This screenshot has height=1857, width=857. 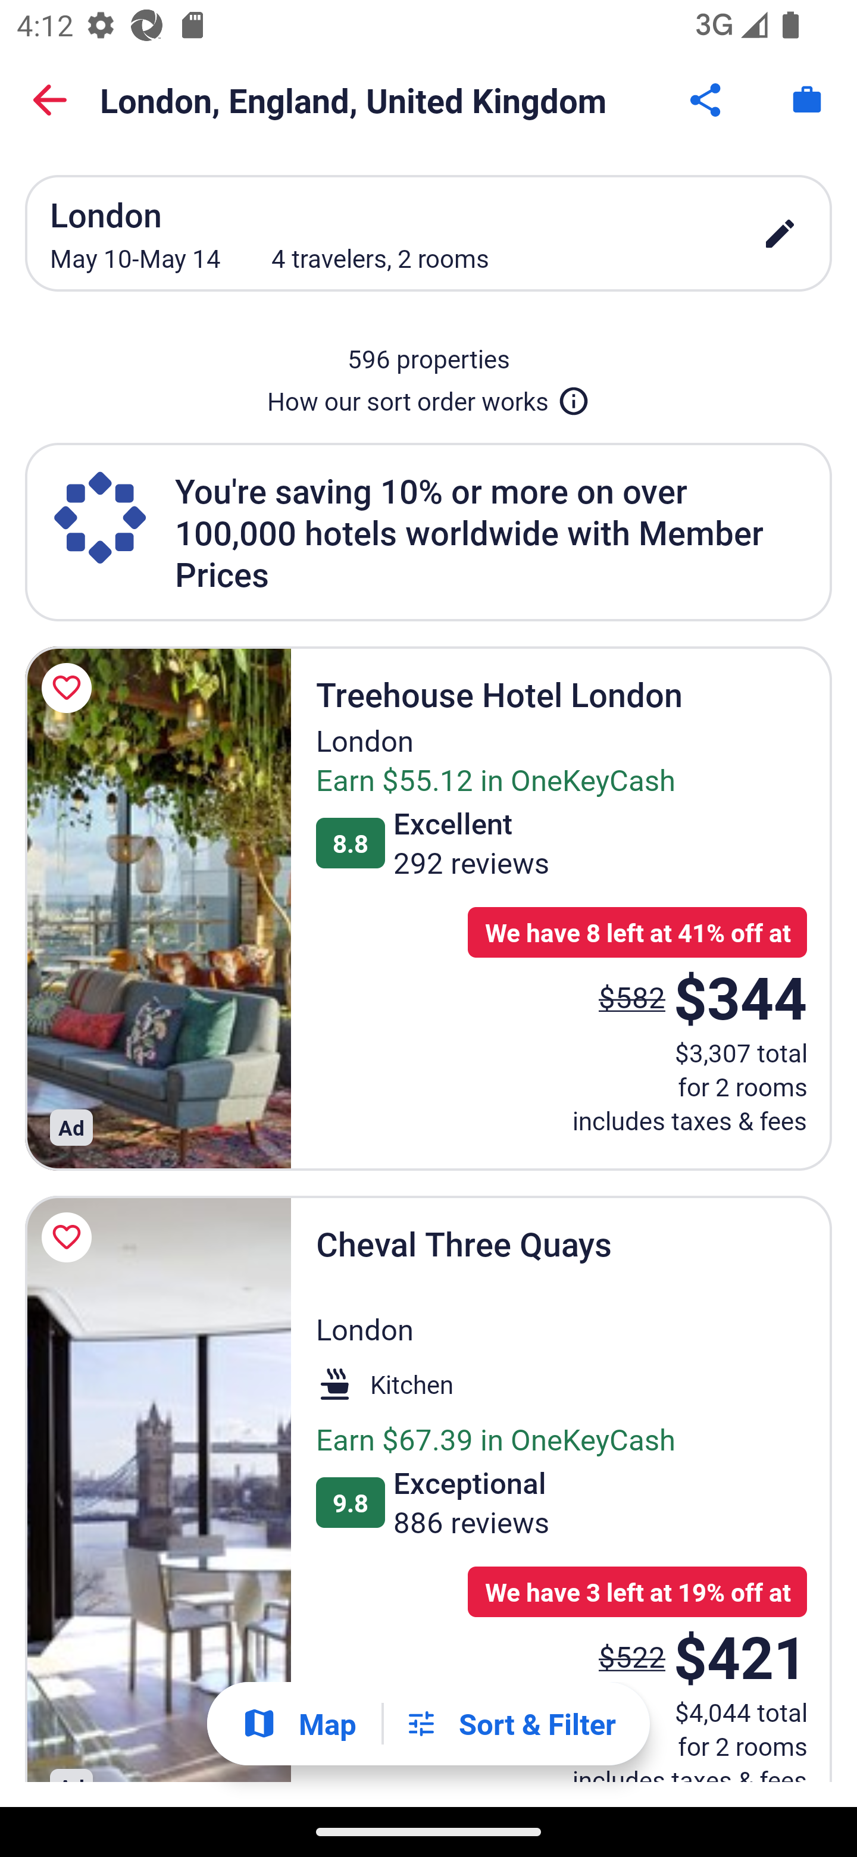 I want to click on $522 The price was $522, so click(x=632, y=1656).